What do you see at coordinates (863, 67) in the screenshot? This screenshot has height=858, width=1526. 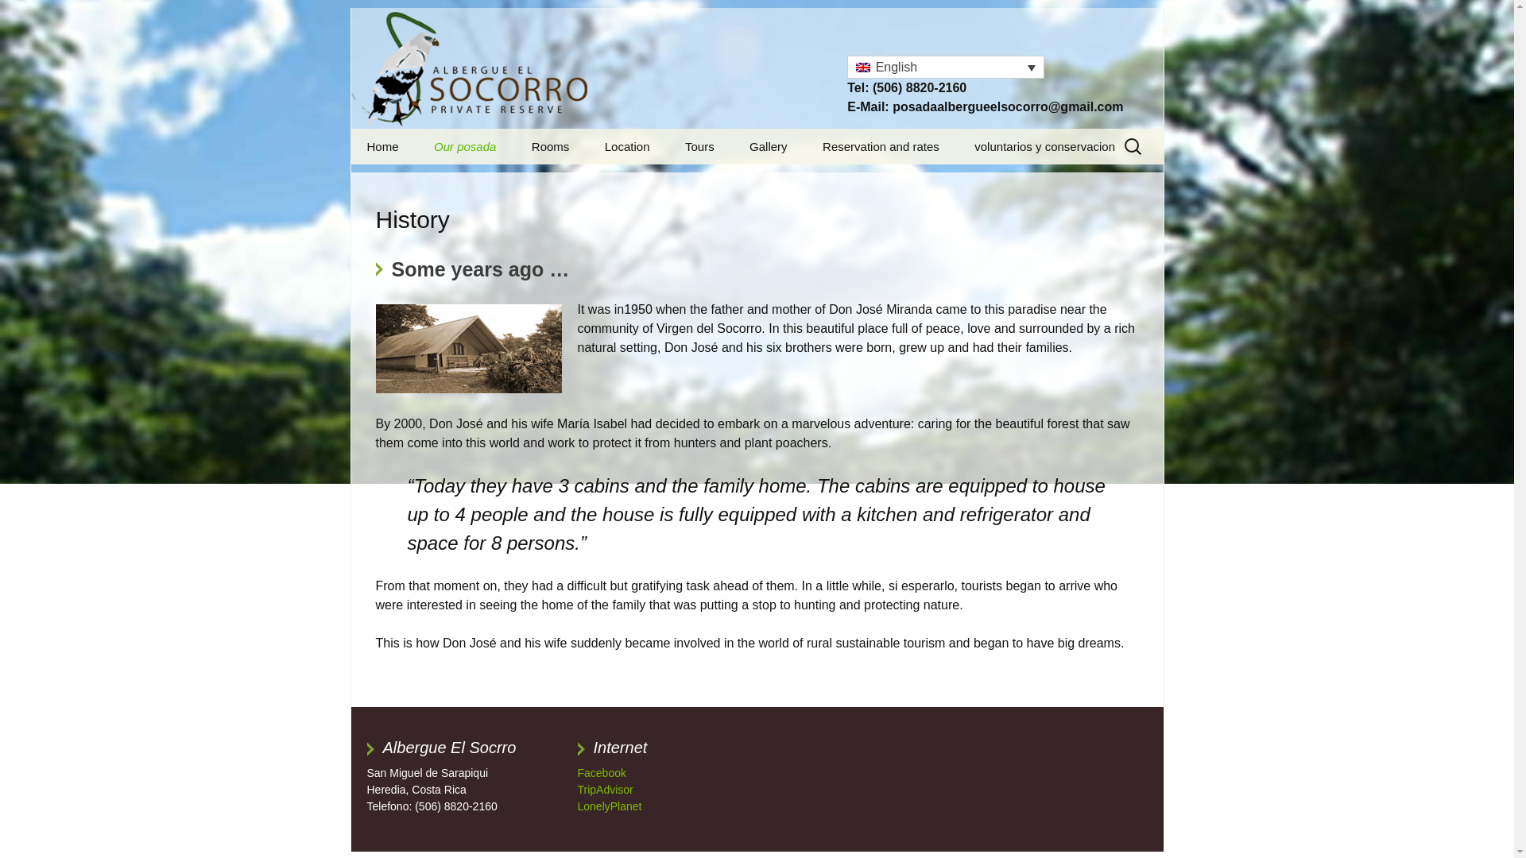 I see `English` at bounding box center [863, 67].